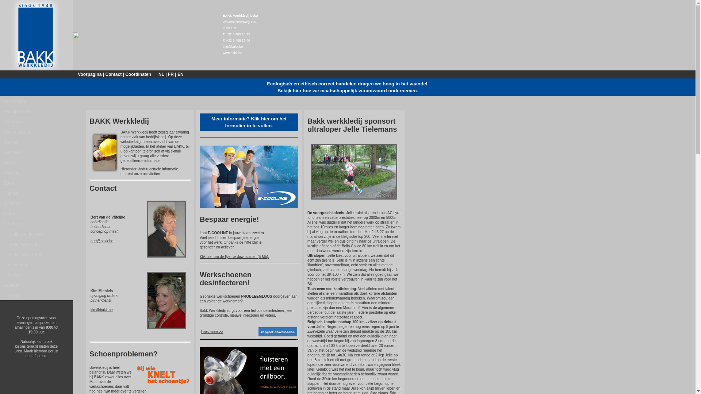 This screenshot has width=701, height=394. Describe the element at coordinates (113, 74) in the screenshot. I see `Contact` at that location.